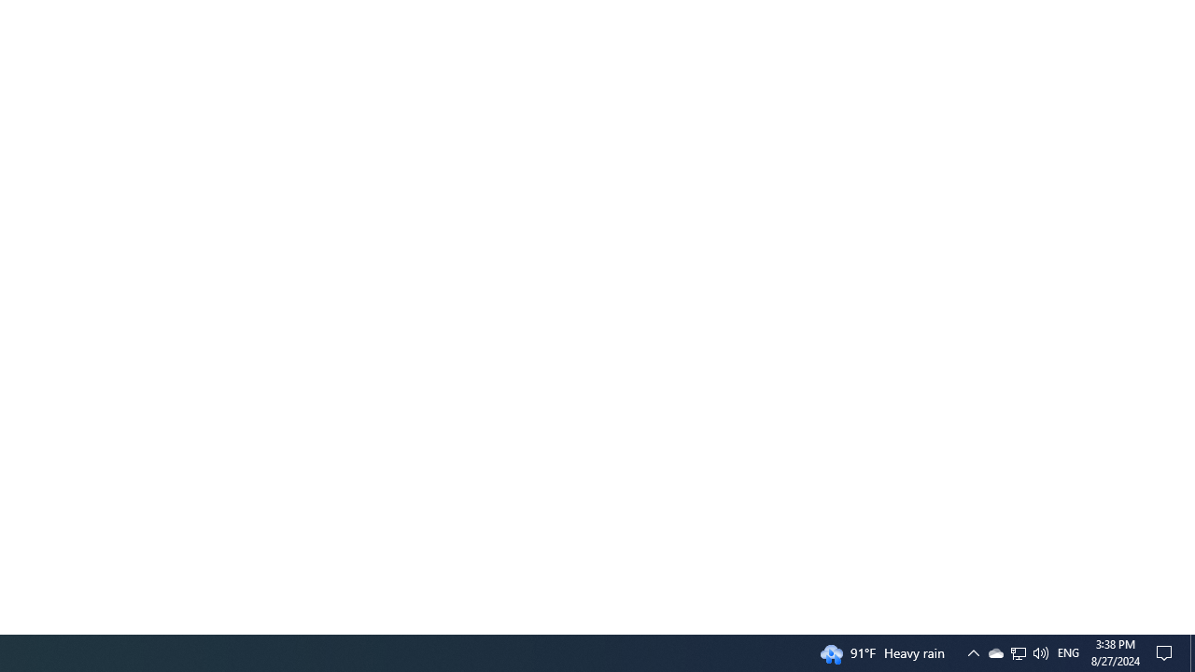 The height and width of the screenshot is (672, 1195). Describe the element at coordinates (1192, 653) in the screenshot. I see `Q2790: 100%` at that location.